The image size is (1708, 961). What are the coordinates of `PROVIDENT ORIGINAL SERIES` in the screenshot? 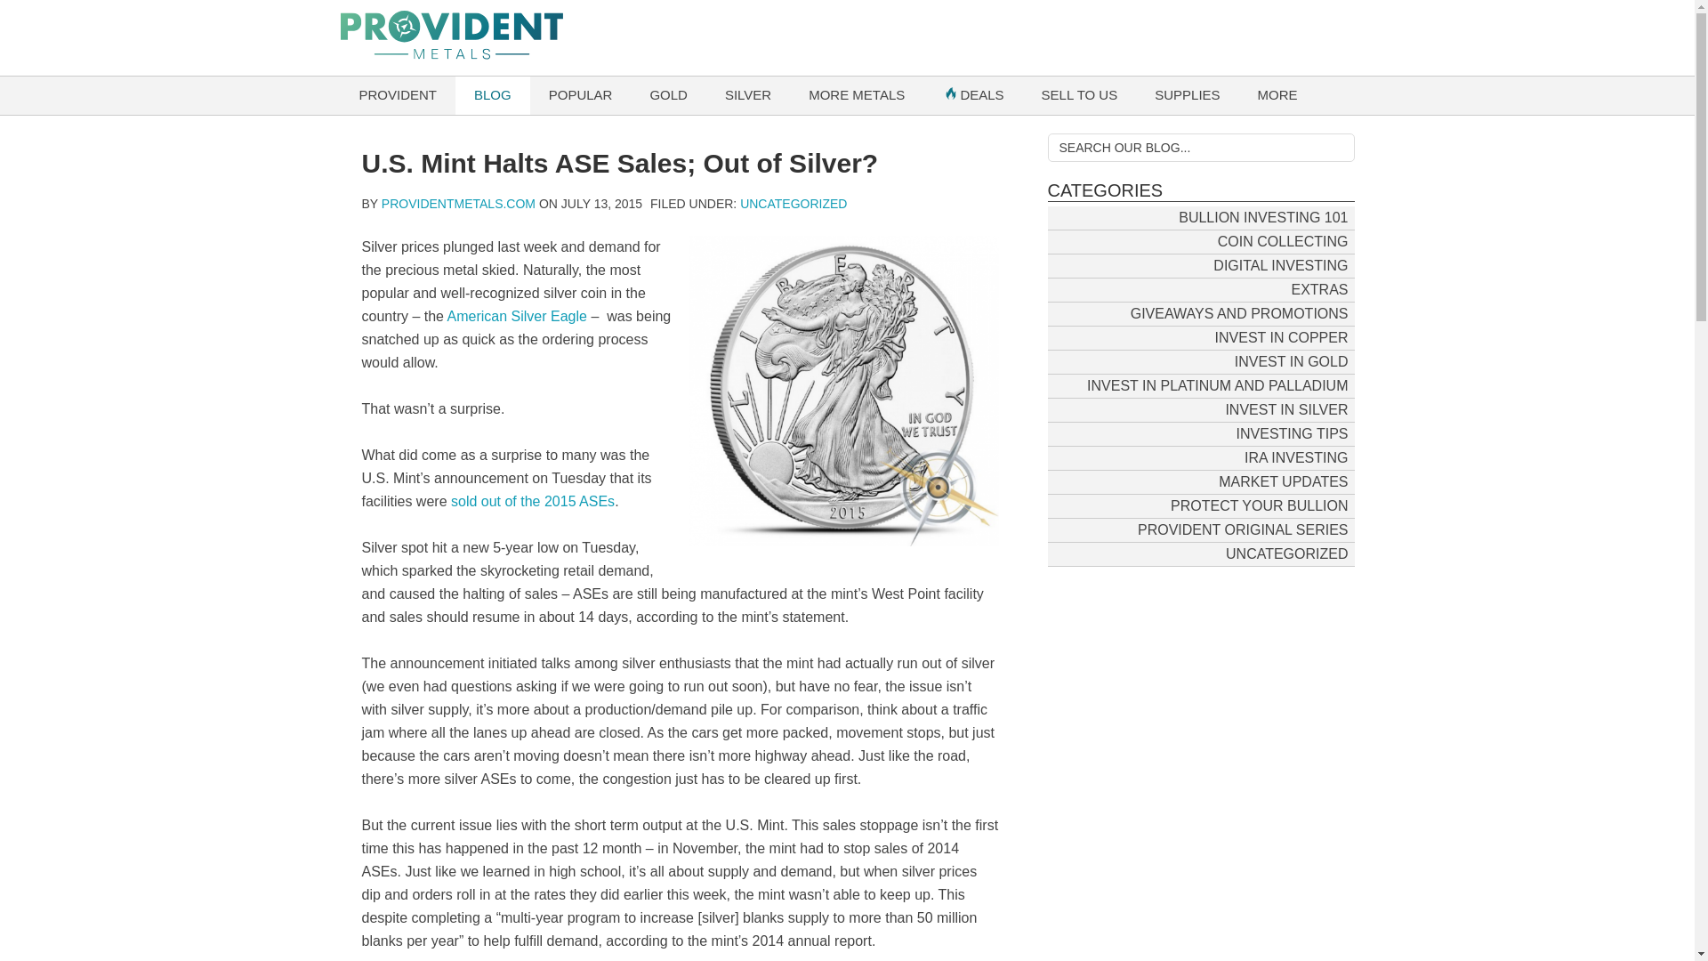 It's located at (1242, 529).